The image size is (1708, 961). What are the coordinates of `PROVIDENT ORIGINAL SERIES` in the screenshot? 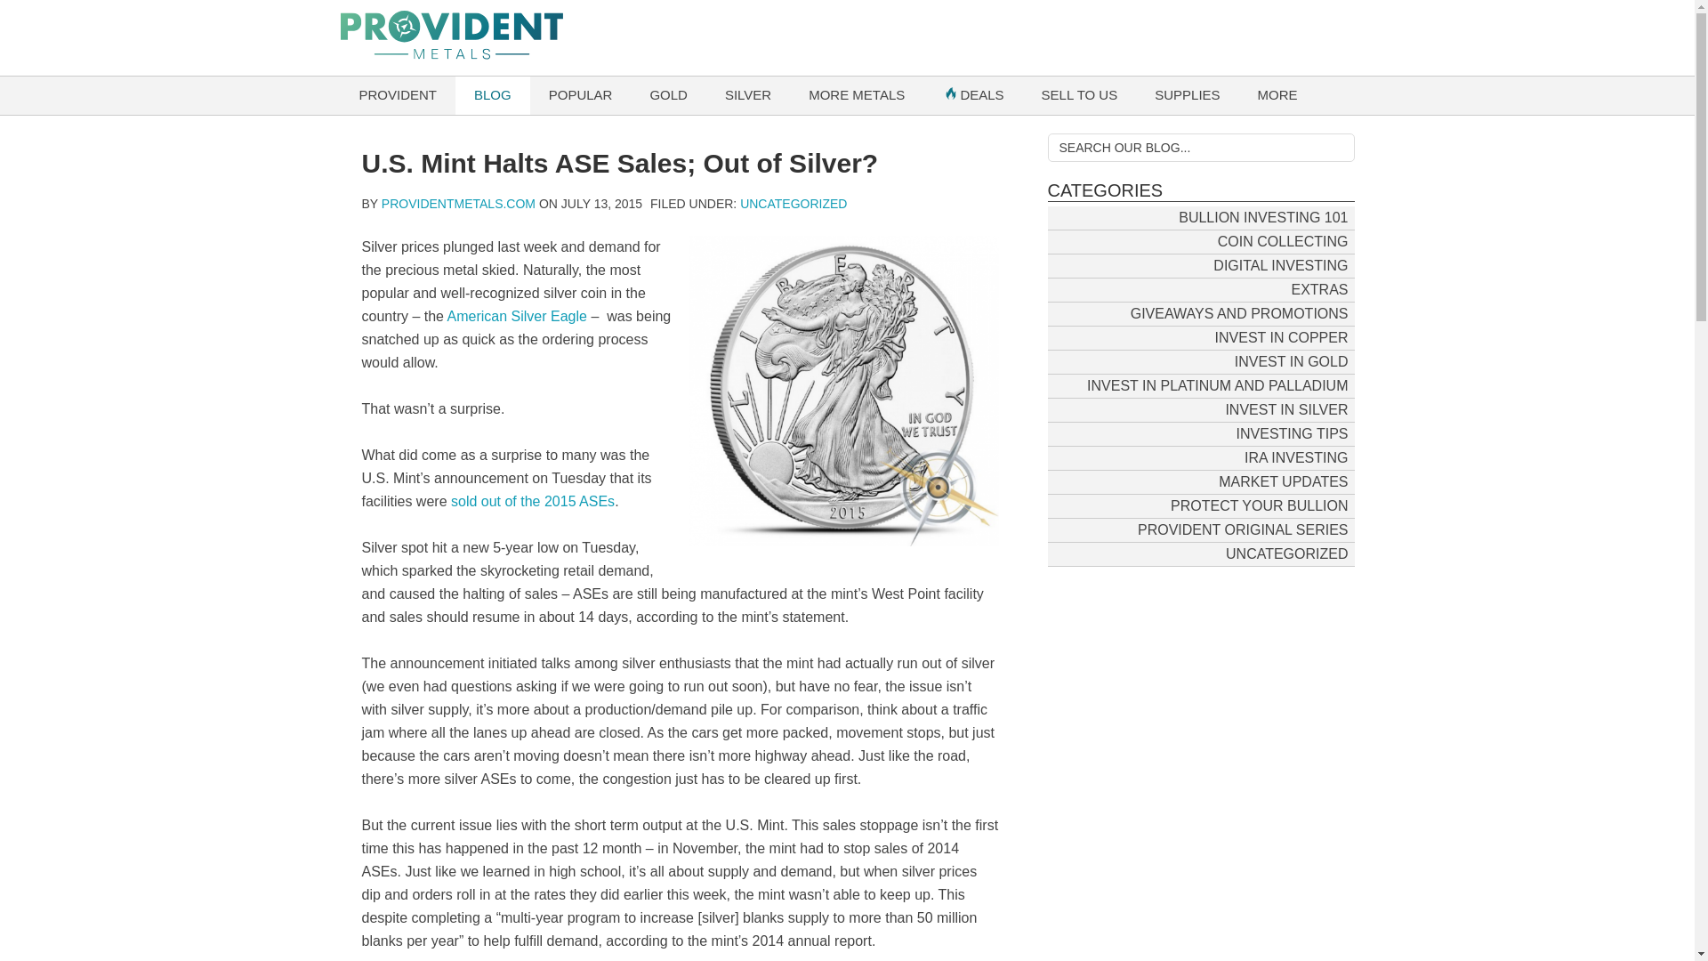 It's located at (1242, 529).